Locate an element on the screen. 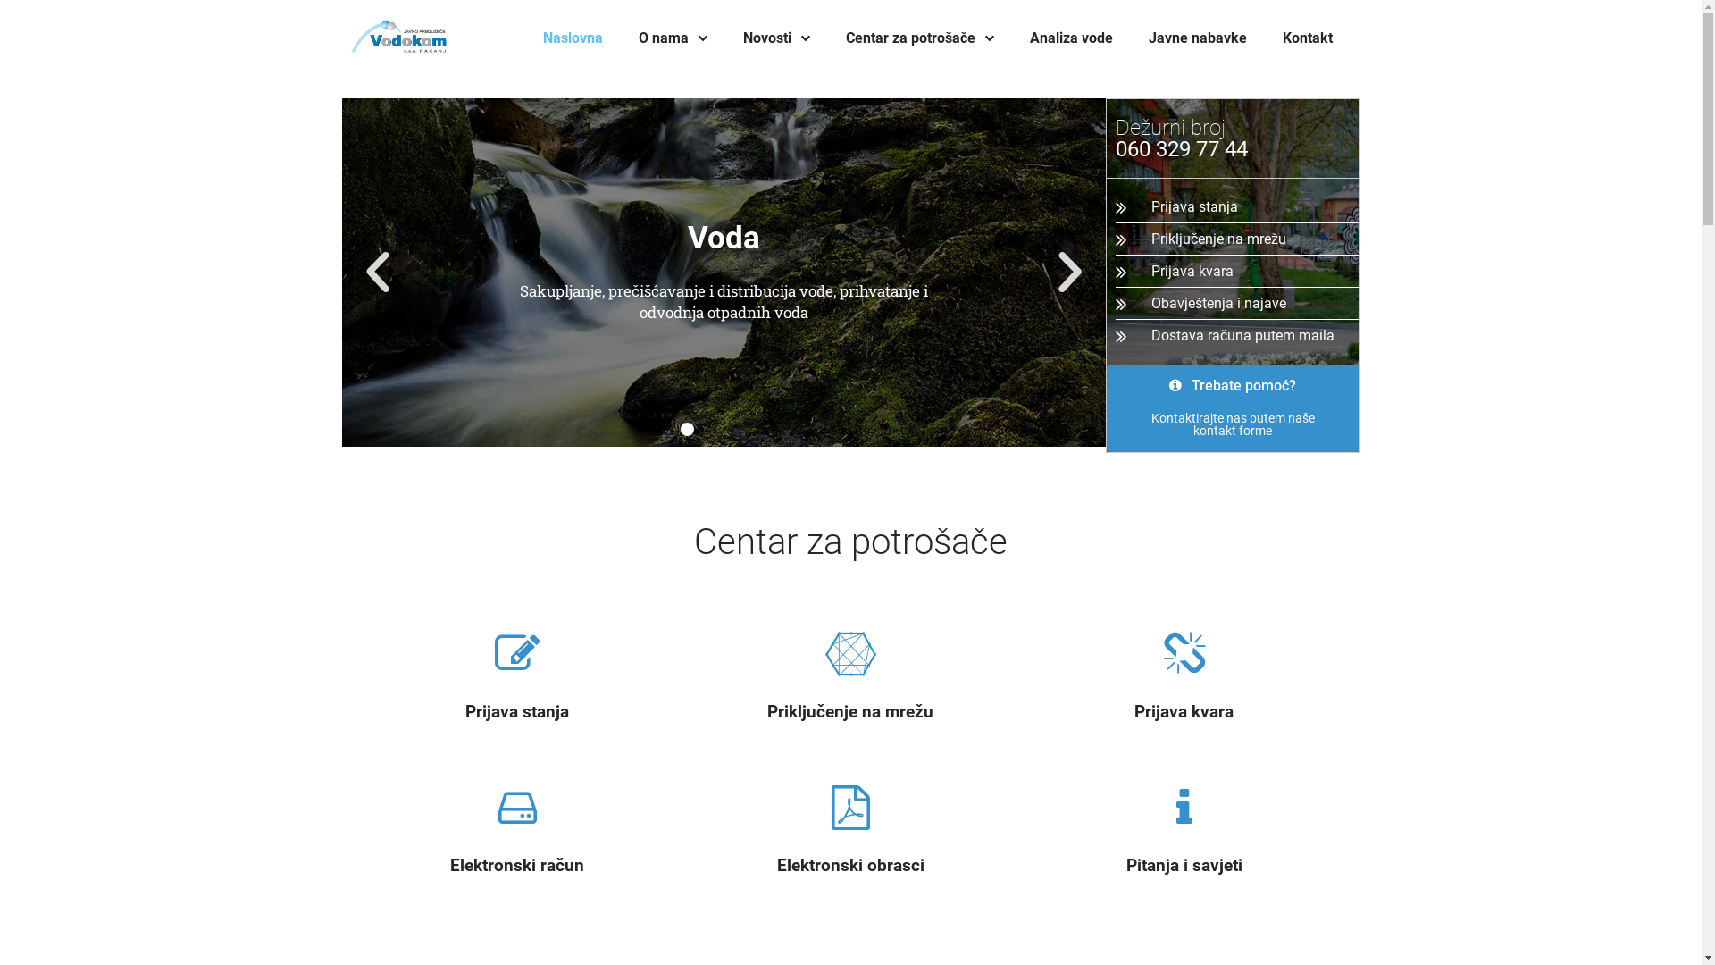 The width and height of the screenshot is (1715, 965). O nama is located at coordinates (673, 38).